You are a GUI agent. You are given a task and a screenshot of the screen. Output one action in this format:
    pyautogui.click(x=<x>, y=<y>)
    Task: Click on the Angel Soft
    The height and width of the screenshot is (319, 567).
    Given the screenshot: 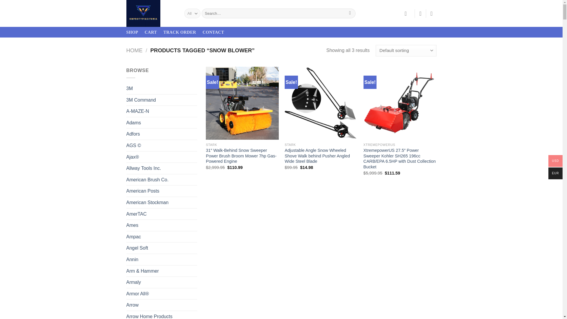 What is the action you would take?
    pyautogui.click(x=162, y=248)
    